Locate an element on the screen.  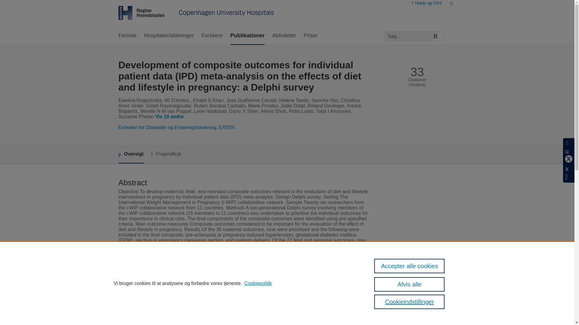
Vis 10 andre is located at coordinates (170, 117).